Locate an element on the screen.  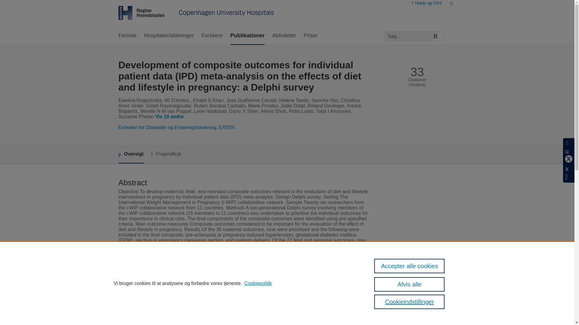
Vis 10 andre is located at coordinates (170, 117).